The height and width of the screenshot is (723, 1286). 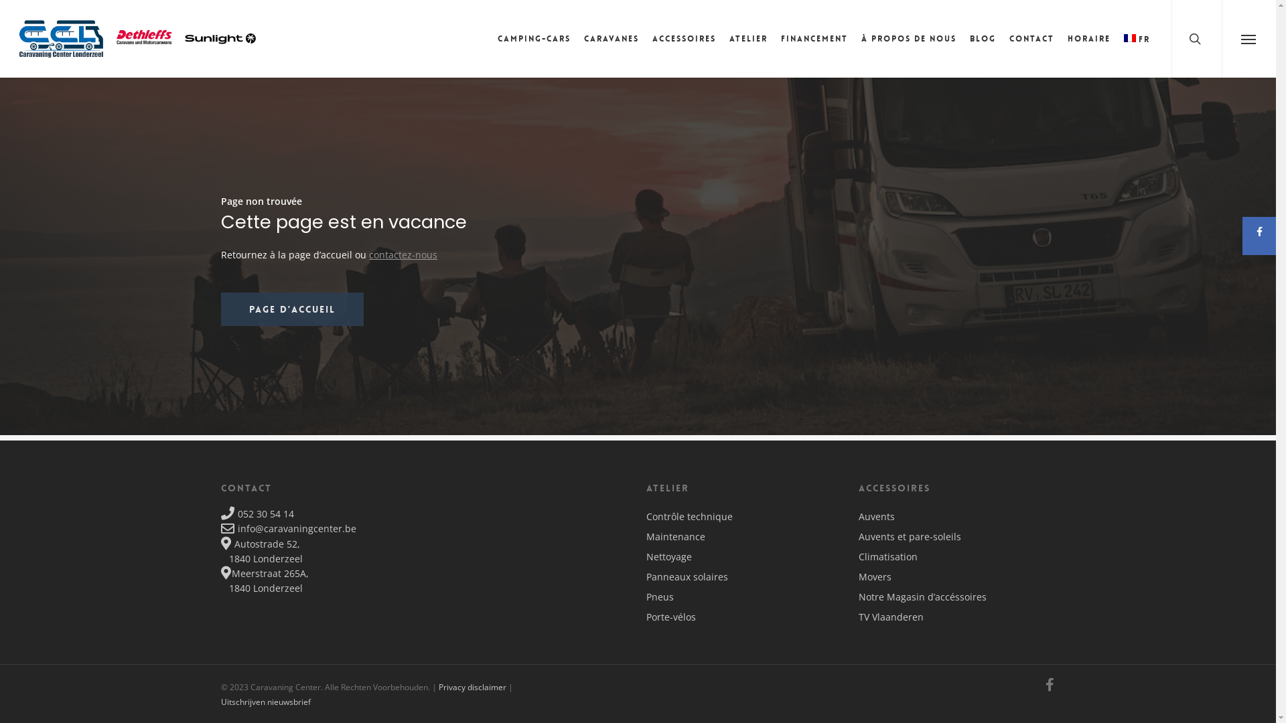 What do you see at coordinates (983, 39) in the screenshot?
I see `Blog` at bounding box center [983, 39].